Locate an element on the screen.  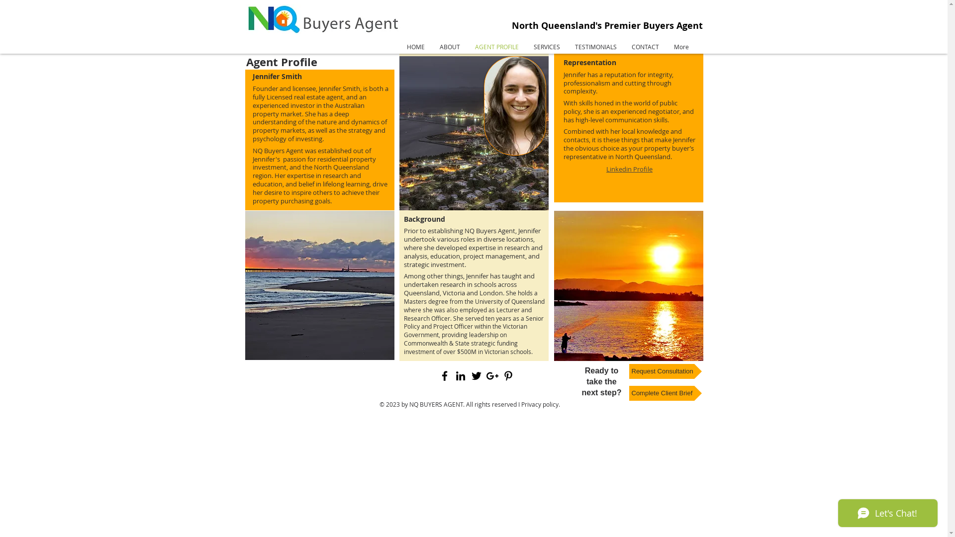
Linkedin Profile is located at coordinates (630, 169).